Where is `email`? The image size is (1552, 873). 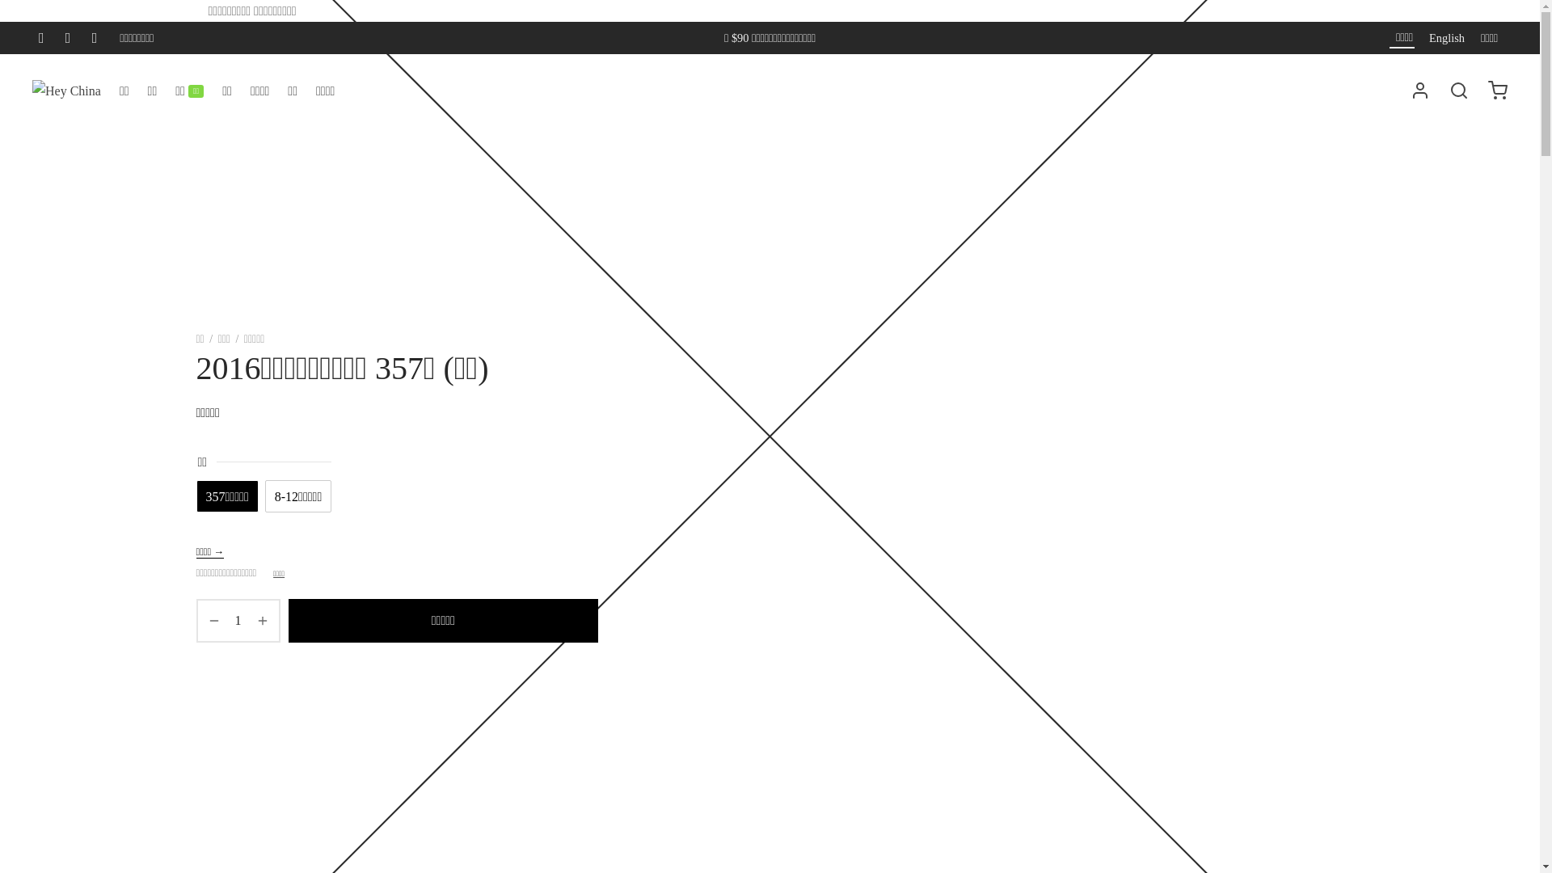 email is located at coordinates (95, 38).